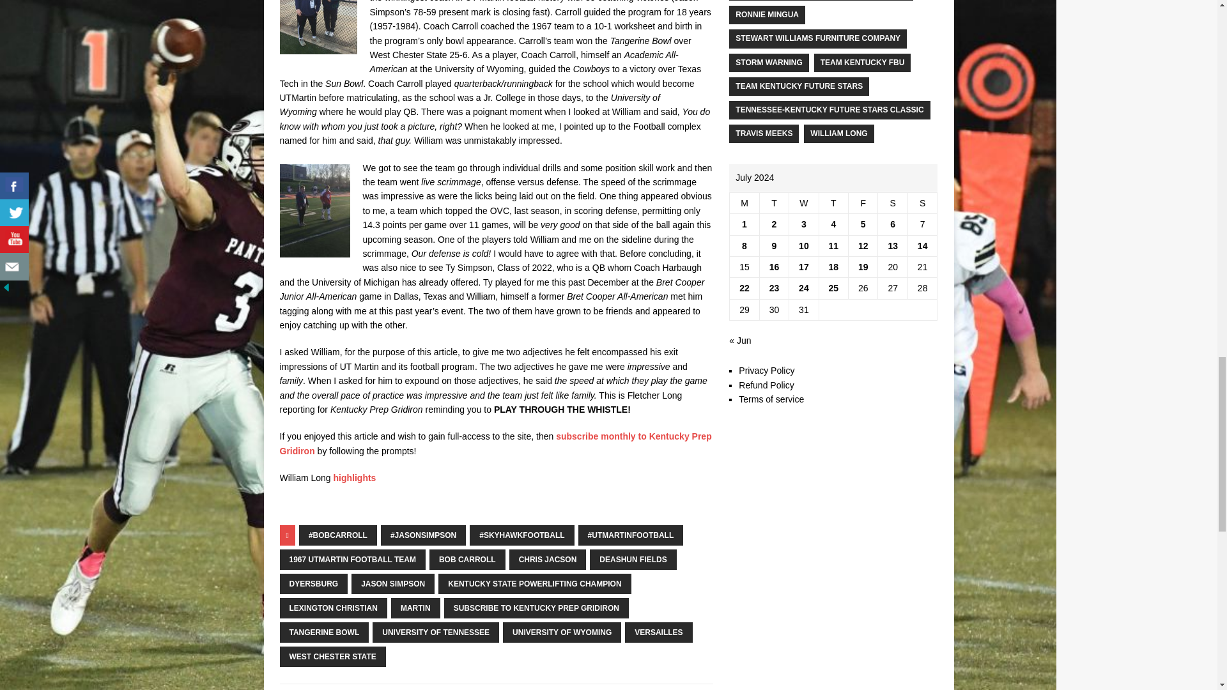  What do you see at coordinates (392, 583) in the screenshot?
I see `JASON SIMPSON` at bounding box center [392, 583].